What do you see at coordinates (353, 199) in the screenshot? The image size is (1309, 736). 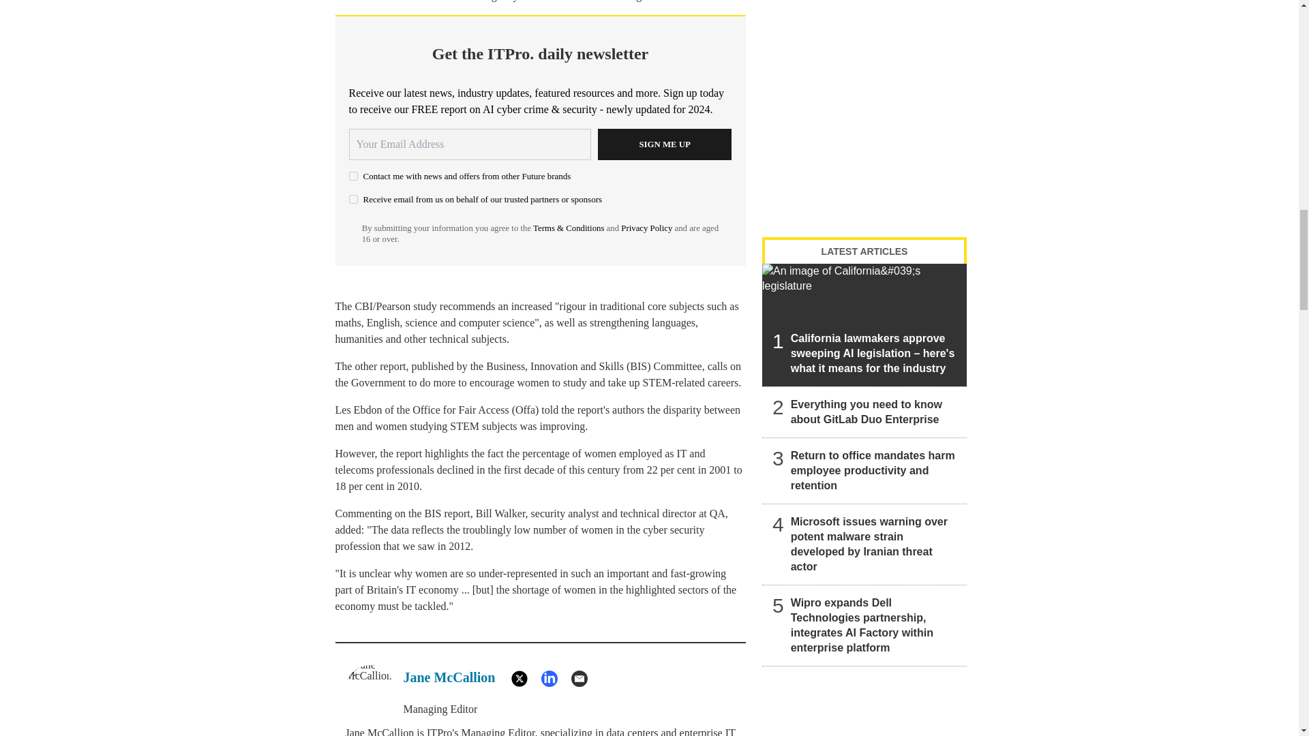 I see `on` at bounding box center [353, 199].